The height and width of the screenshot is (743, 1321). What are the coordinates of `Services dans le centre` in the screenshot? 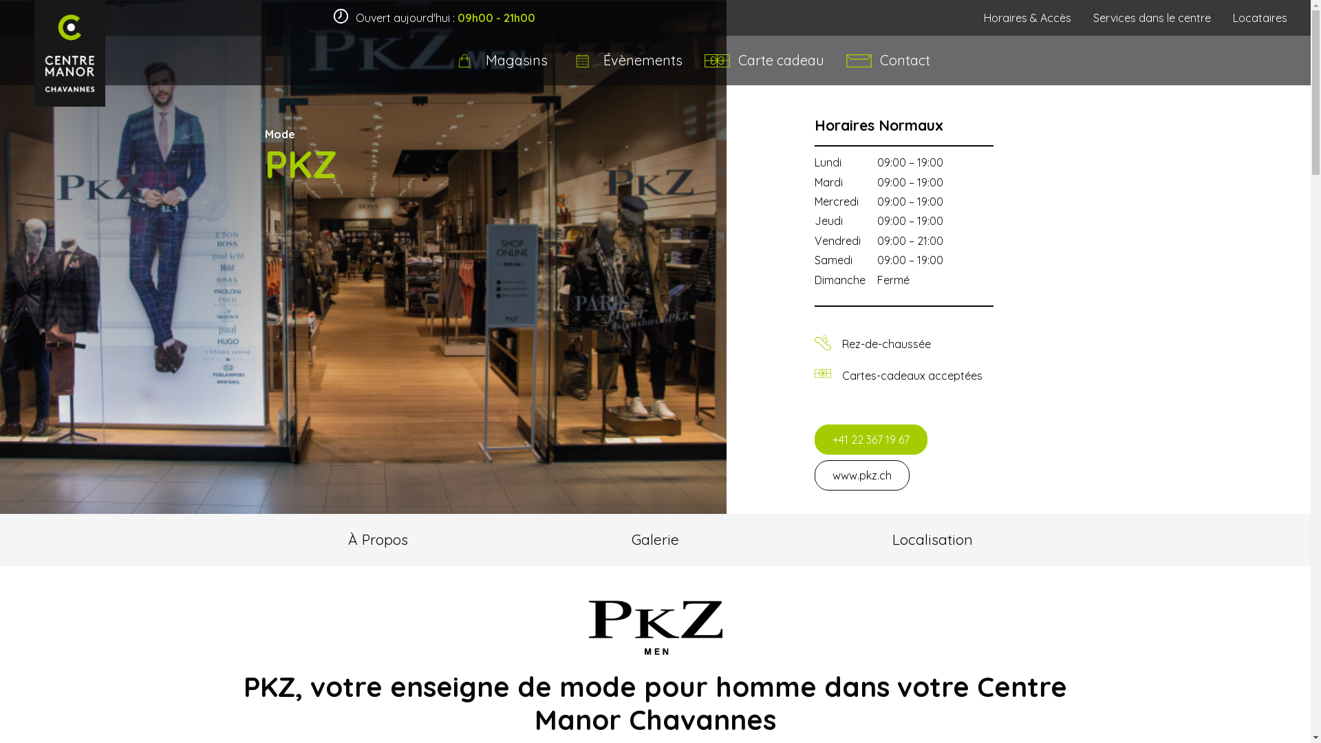 It's located at (1152, 18).